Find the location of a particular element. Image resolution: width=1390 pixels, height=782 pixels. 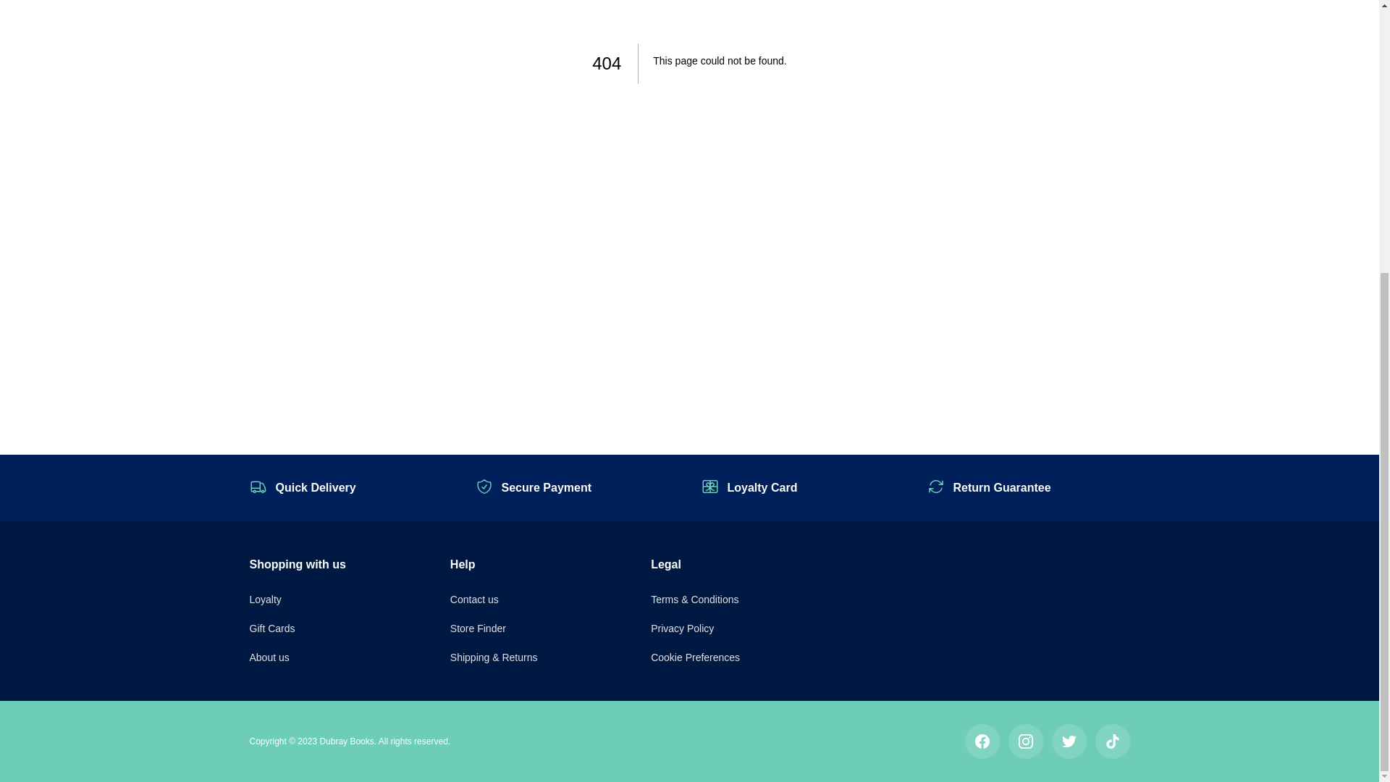

Privacy Policy is located at coordinates (682, 628).